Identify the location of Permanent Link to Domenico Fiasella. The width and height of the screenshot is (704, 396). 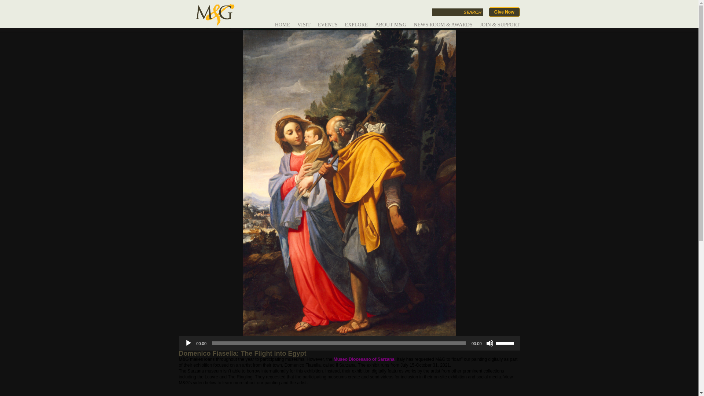
(208, 9).